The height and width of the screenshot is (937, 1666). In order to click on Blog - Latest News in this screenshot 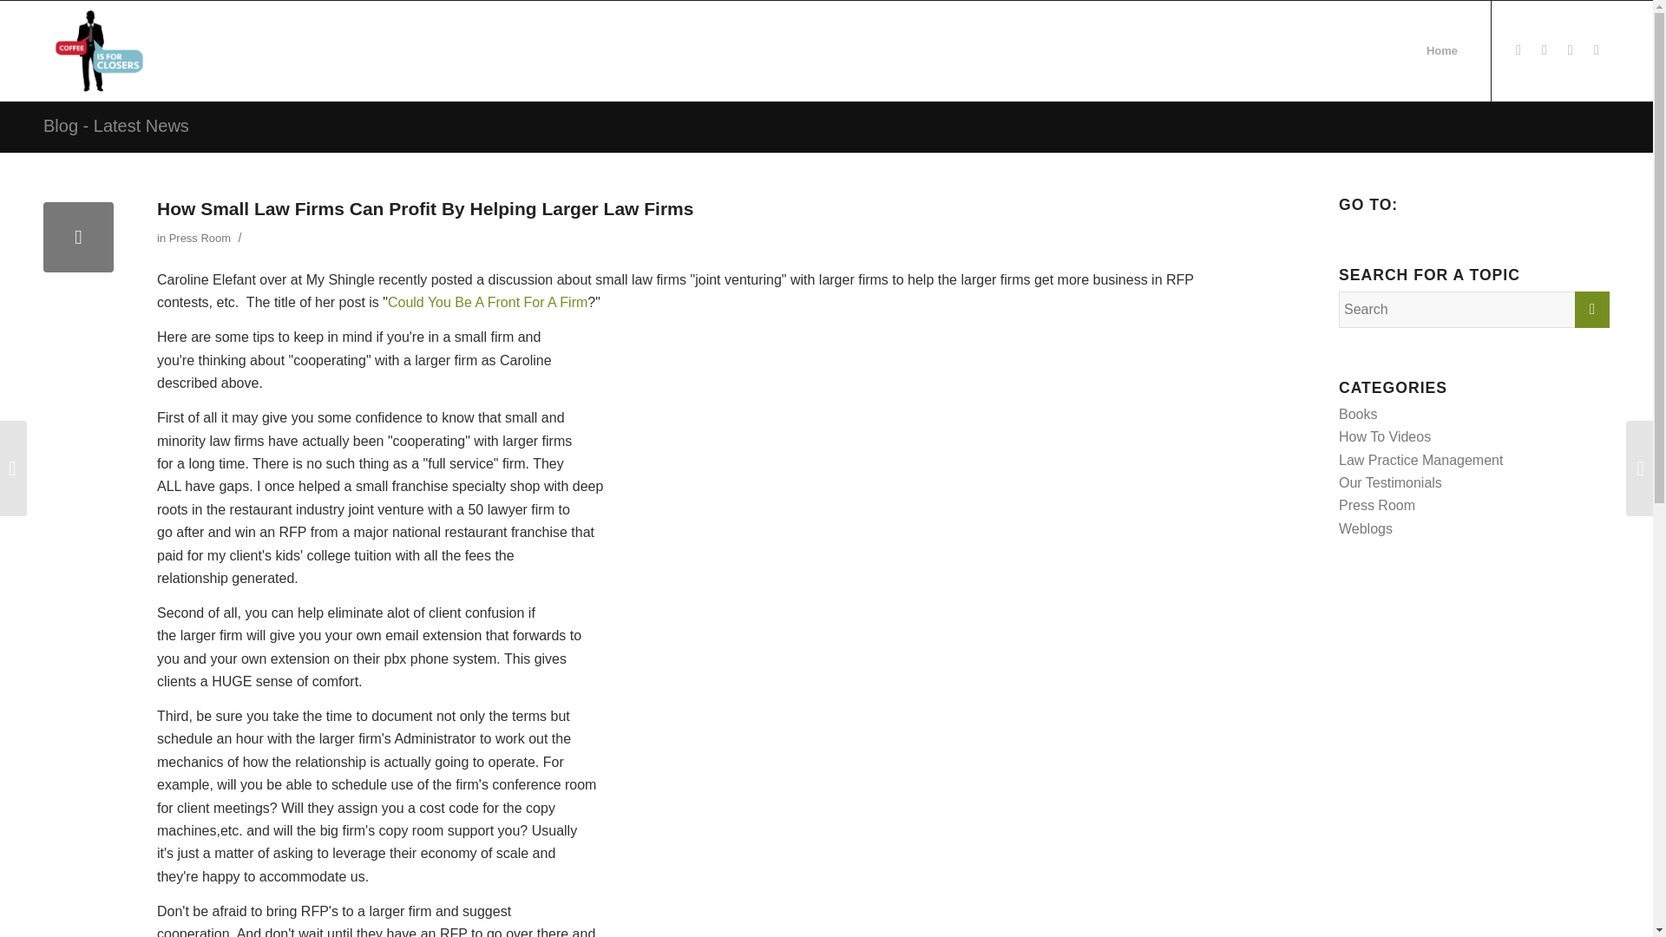, I will do `click(116, 125)`.